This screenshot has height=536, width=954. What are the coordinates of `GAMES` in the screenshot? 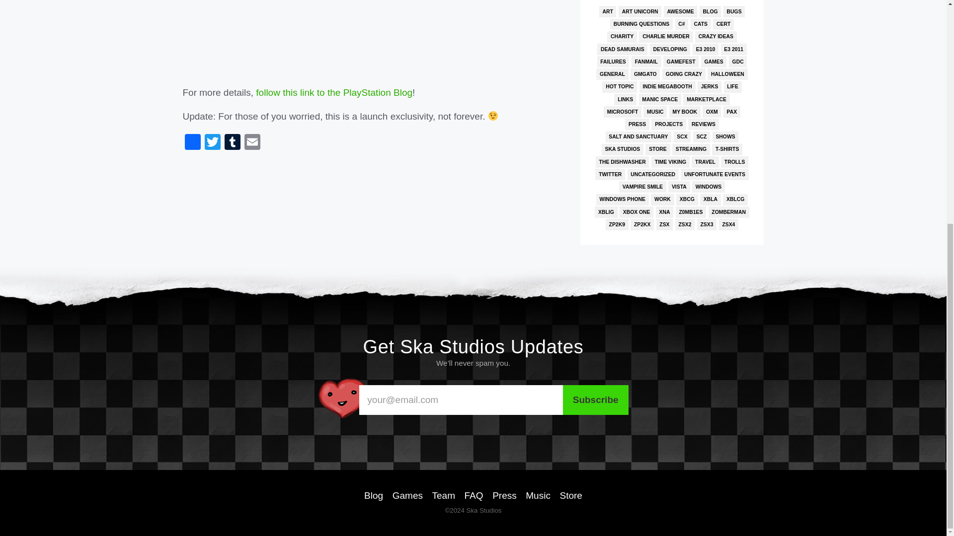 It's located at (714, 62).